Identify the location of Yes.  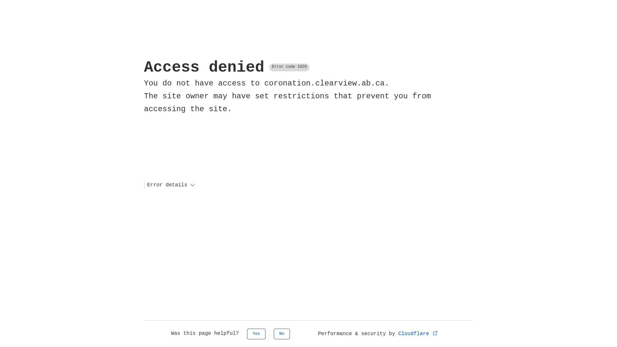
(256, 334).